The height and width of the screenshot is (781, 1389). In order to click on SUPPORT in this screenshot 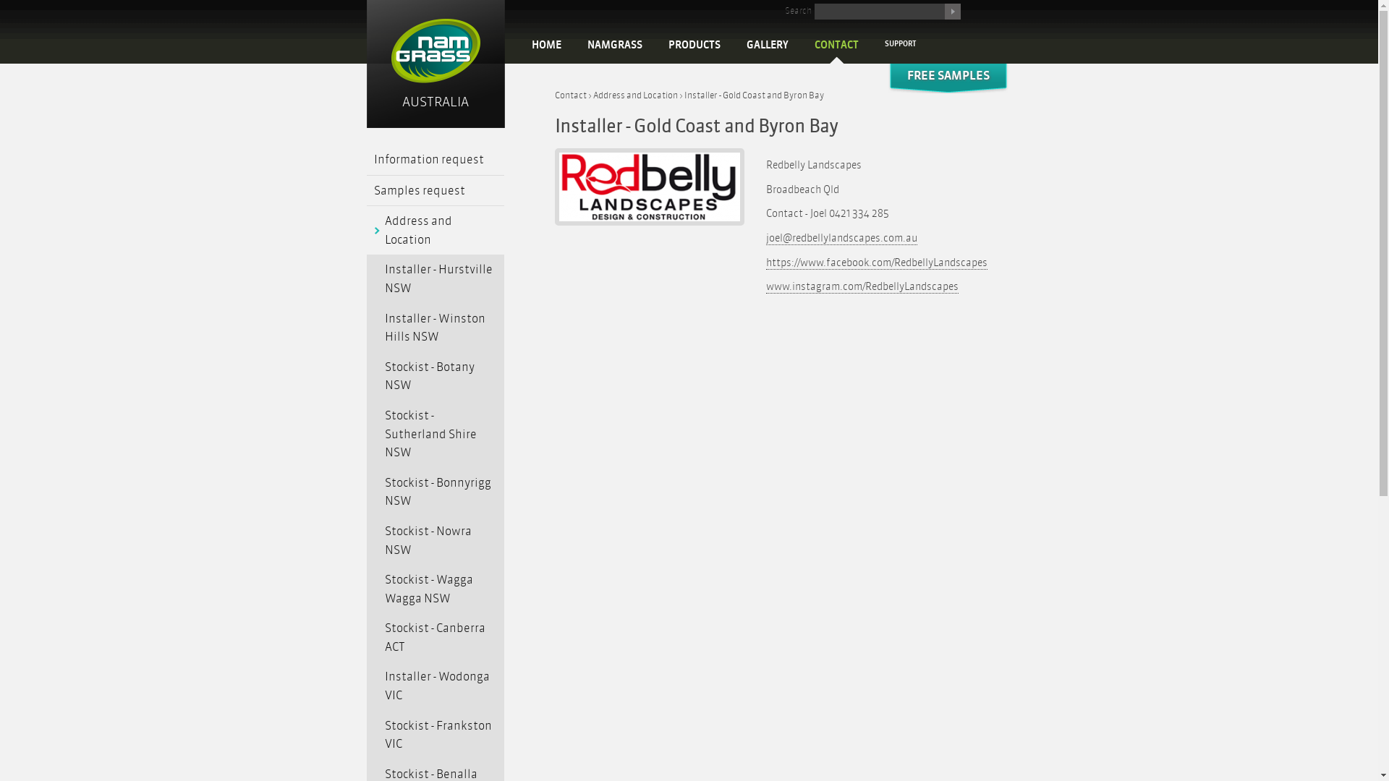, I will do `click(901, 44)`.